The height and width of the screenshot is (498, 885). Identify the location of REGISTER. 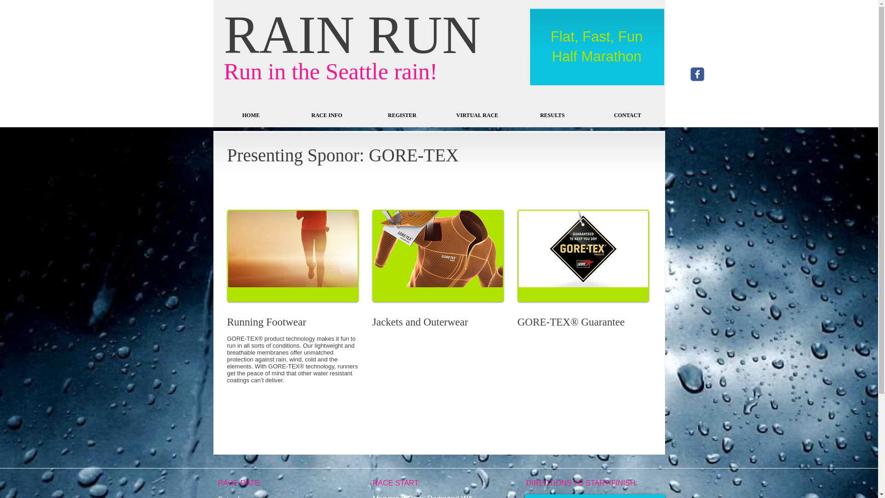
(402, 115).